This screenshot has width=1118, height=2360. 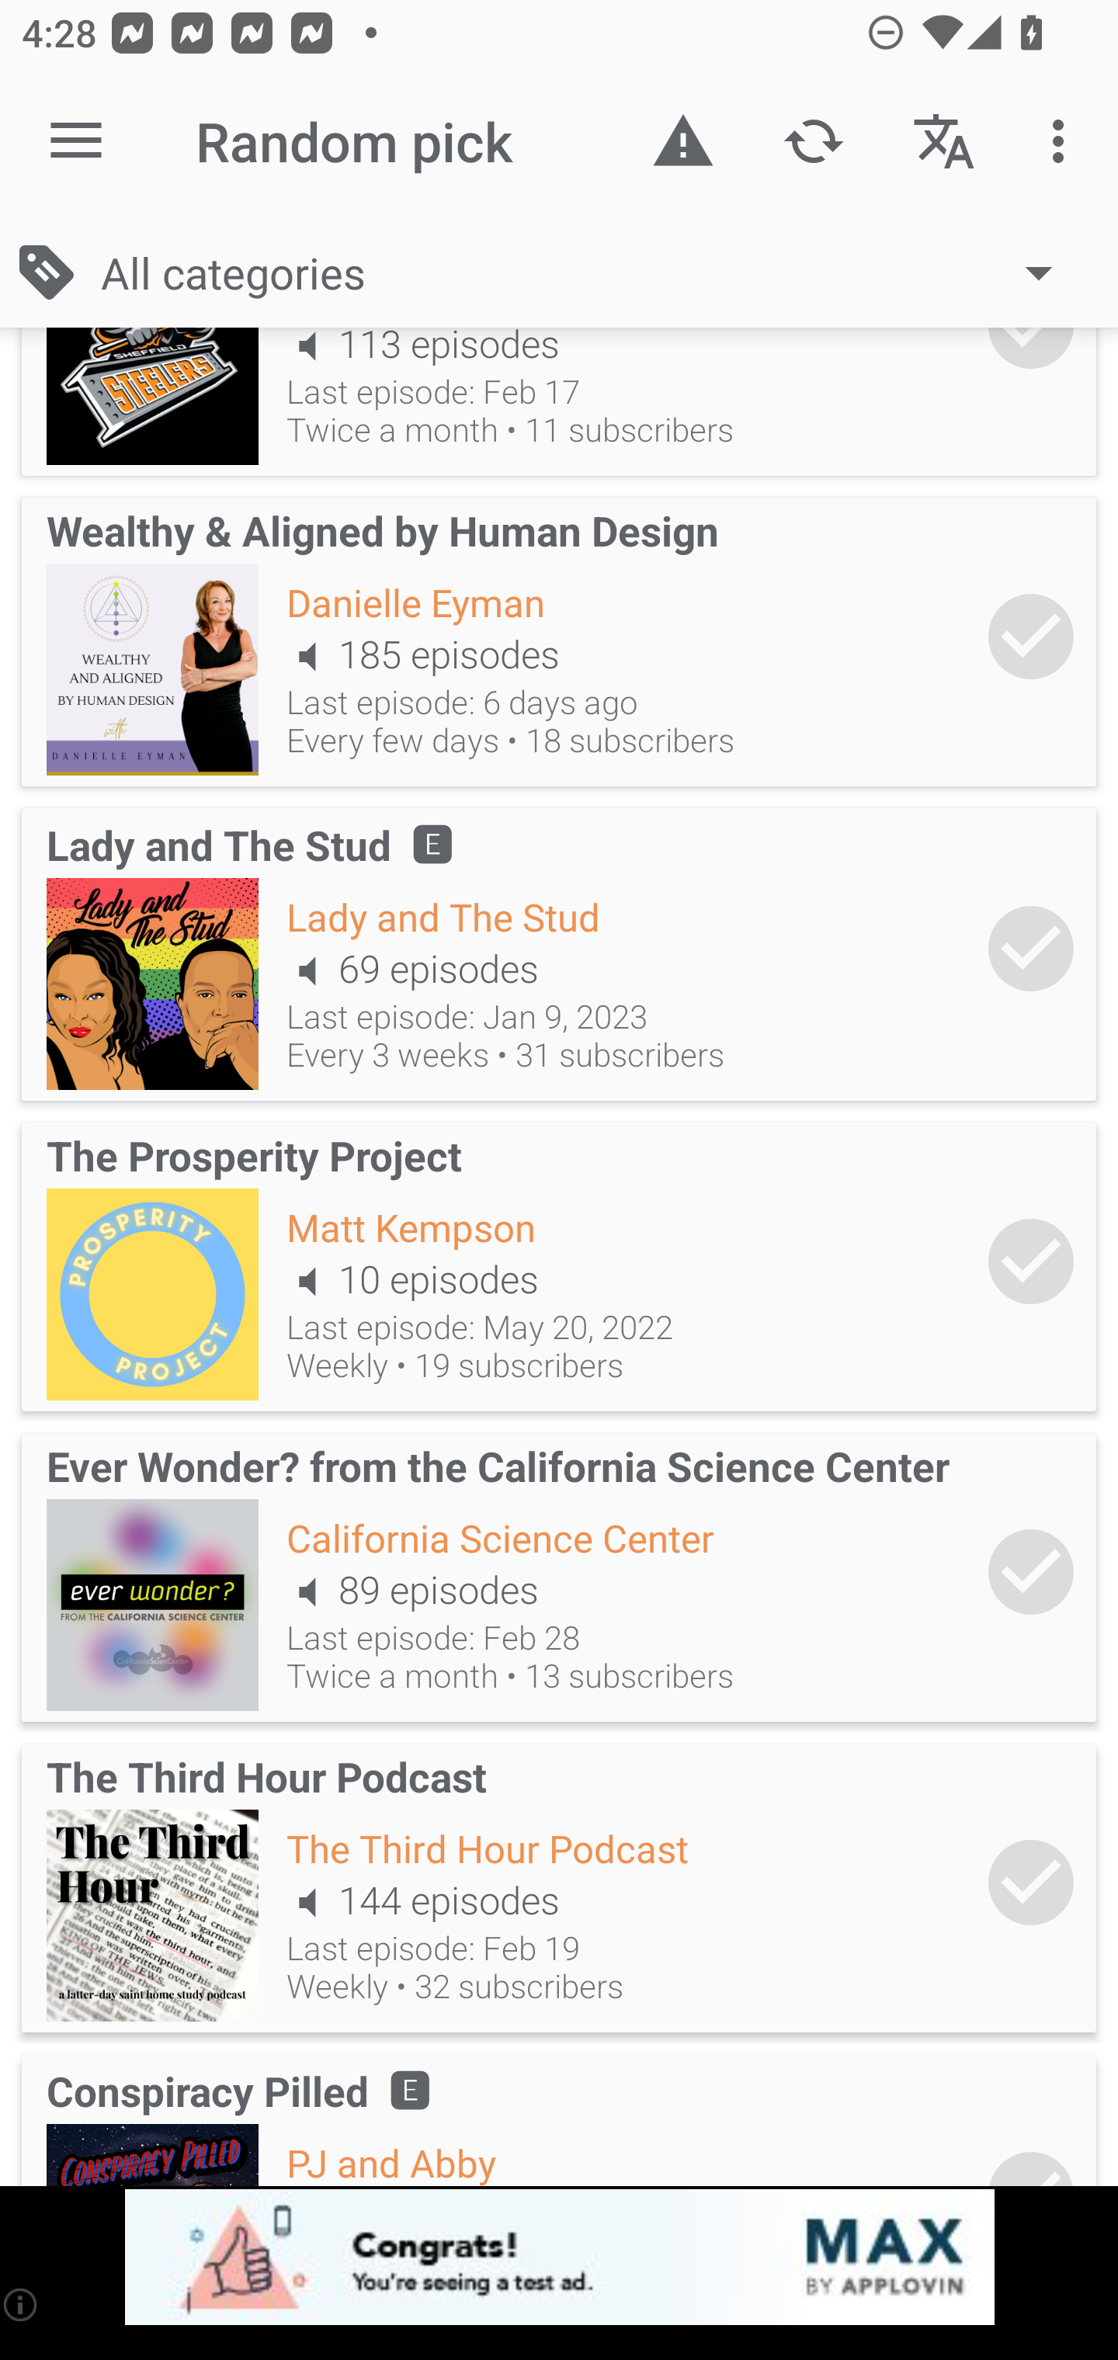 I want to click on Open navigation sidebar, so click(x=76, y=141).